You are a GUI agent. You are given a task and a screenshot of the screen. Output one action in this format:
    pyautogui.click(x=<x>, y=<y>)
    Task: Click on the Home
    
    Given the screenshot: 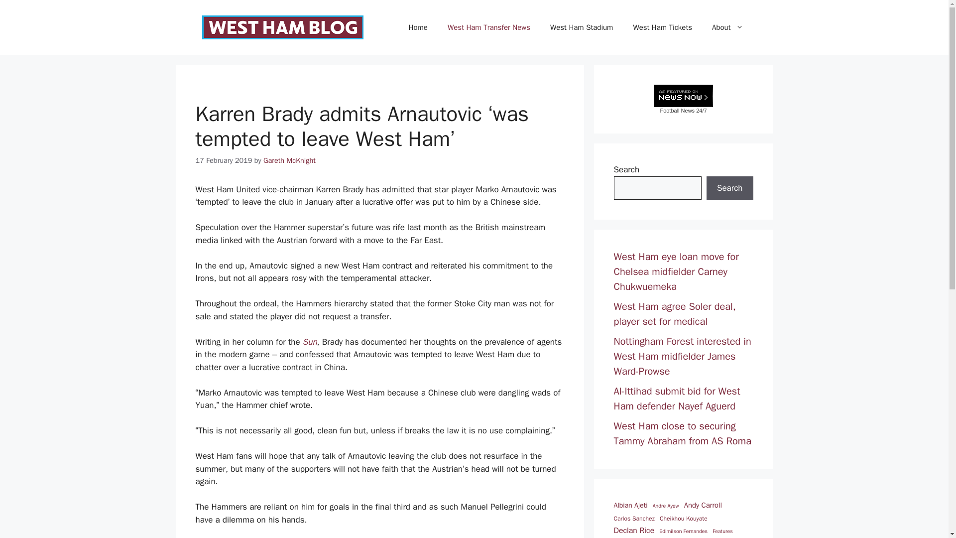 What is the action you would take?
    pyautogui.click(x=418, y=27)
    